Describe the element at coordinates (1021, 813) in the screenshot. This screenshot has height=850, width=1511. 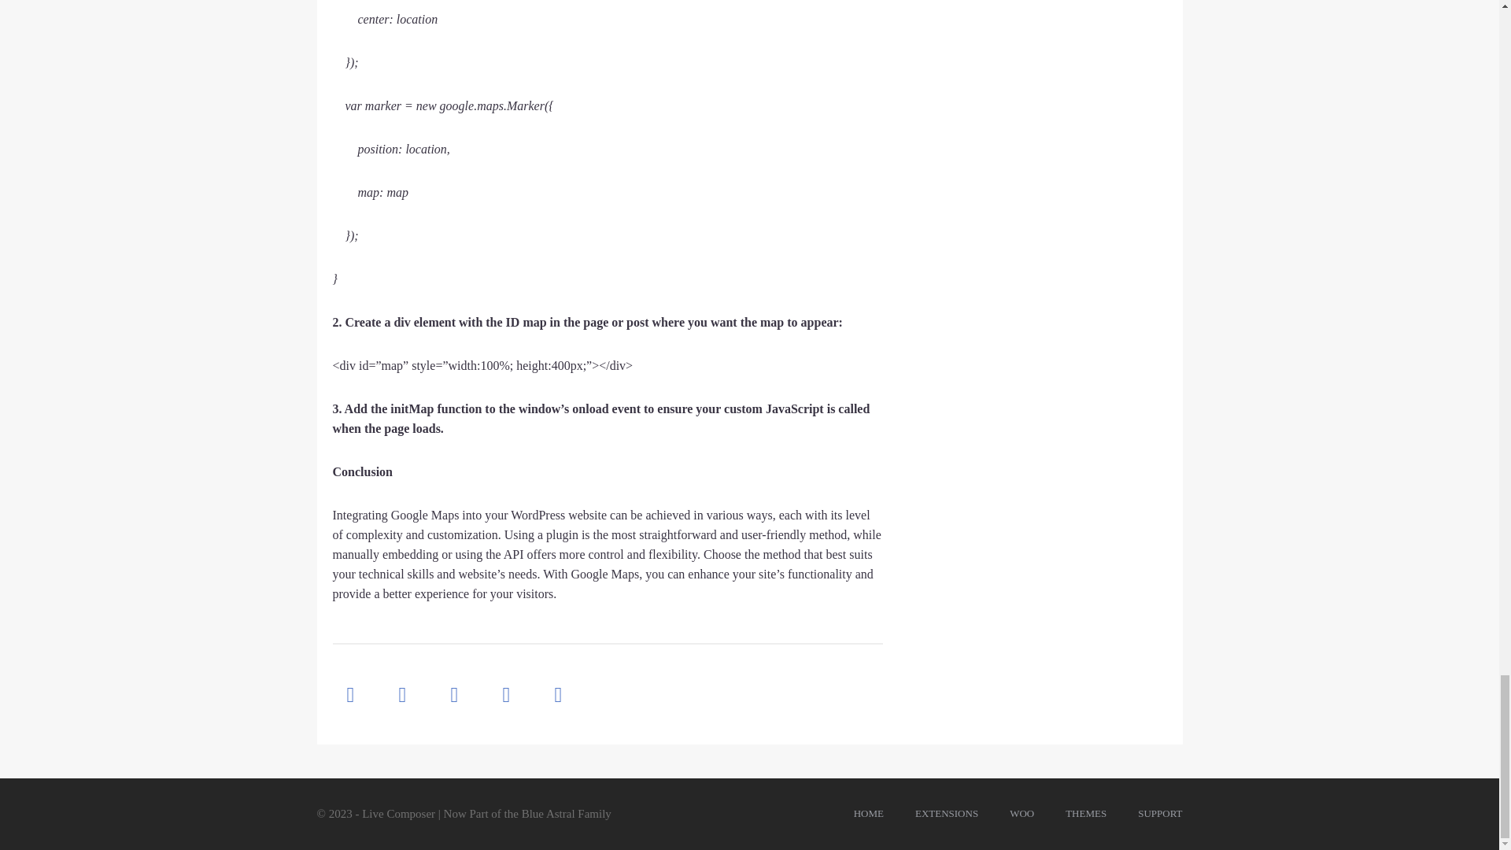
I see `WOO` at that location.